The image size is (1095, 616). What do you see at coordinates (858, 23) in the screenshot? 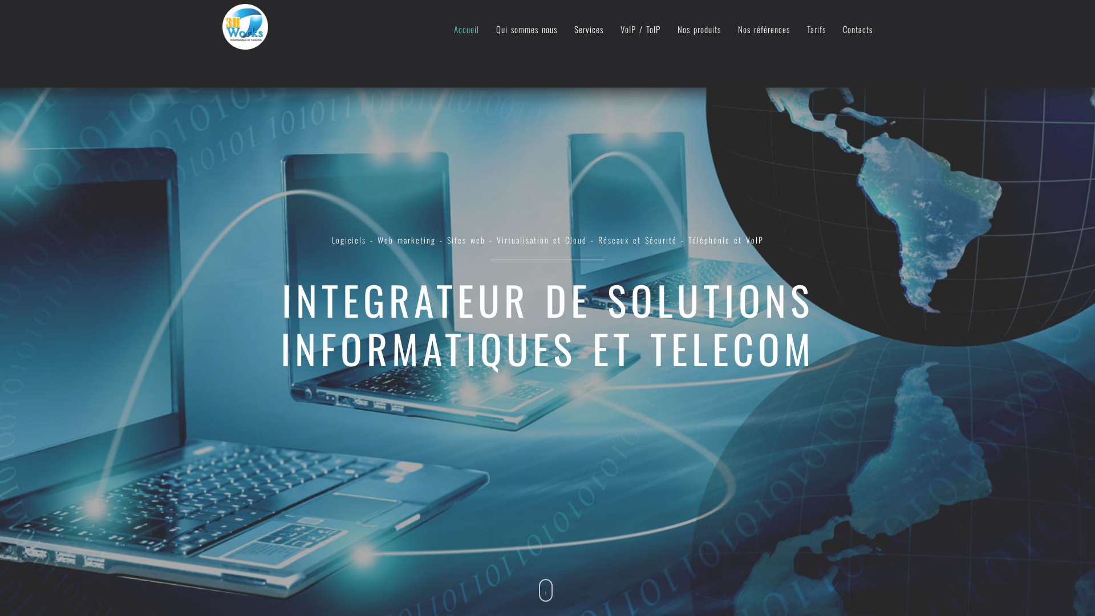
I see `Contacts` at bounding box center [858, 23].